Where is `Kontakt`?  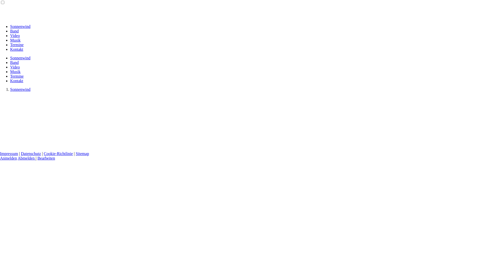 Kontakt is located at coordinates (17, 81).